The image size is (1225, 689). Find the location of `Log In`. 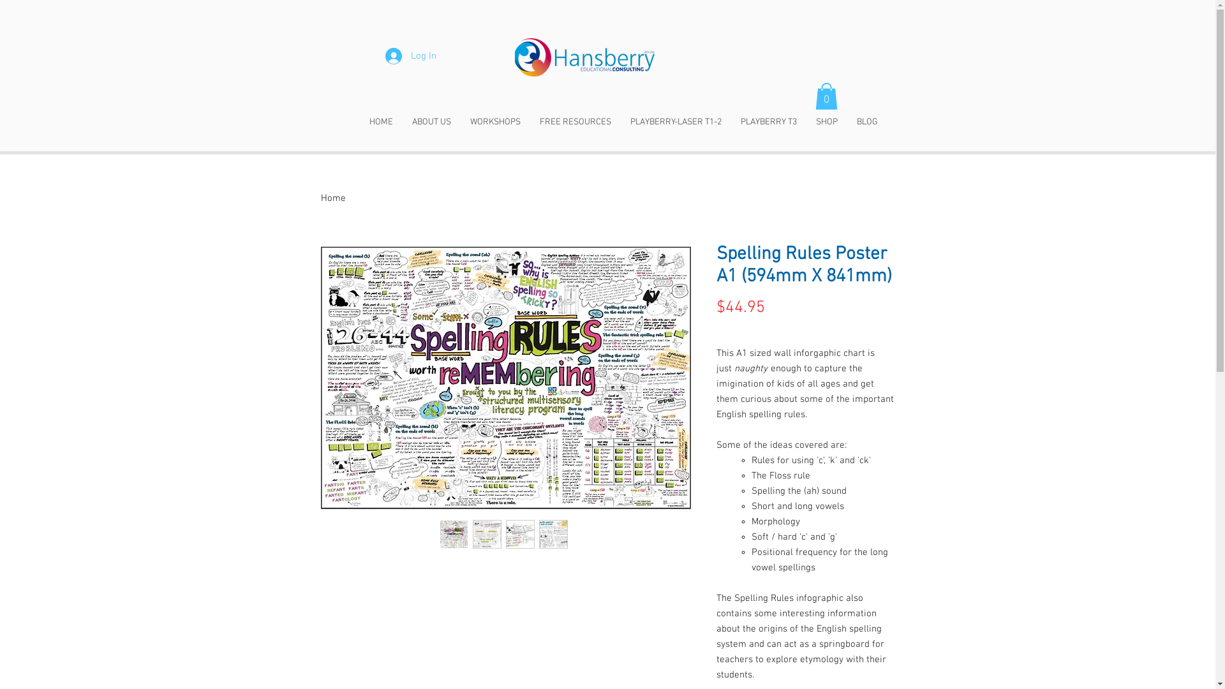

Log In is located at coordinates (411, 56).